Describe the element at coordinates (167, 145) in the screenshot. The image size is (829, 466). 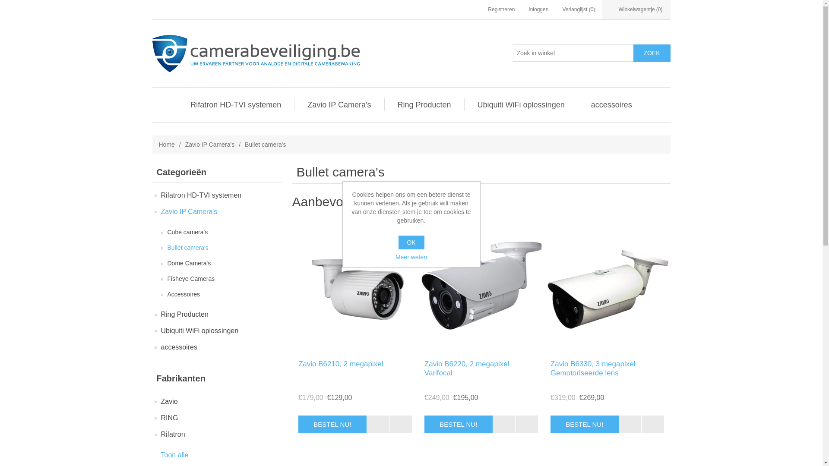
I see `Home` at that location.